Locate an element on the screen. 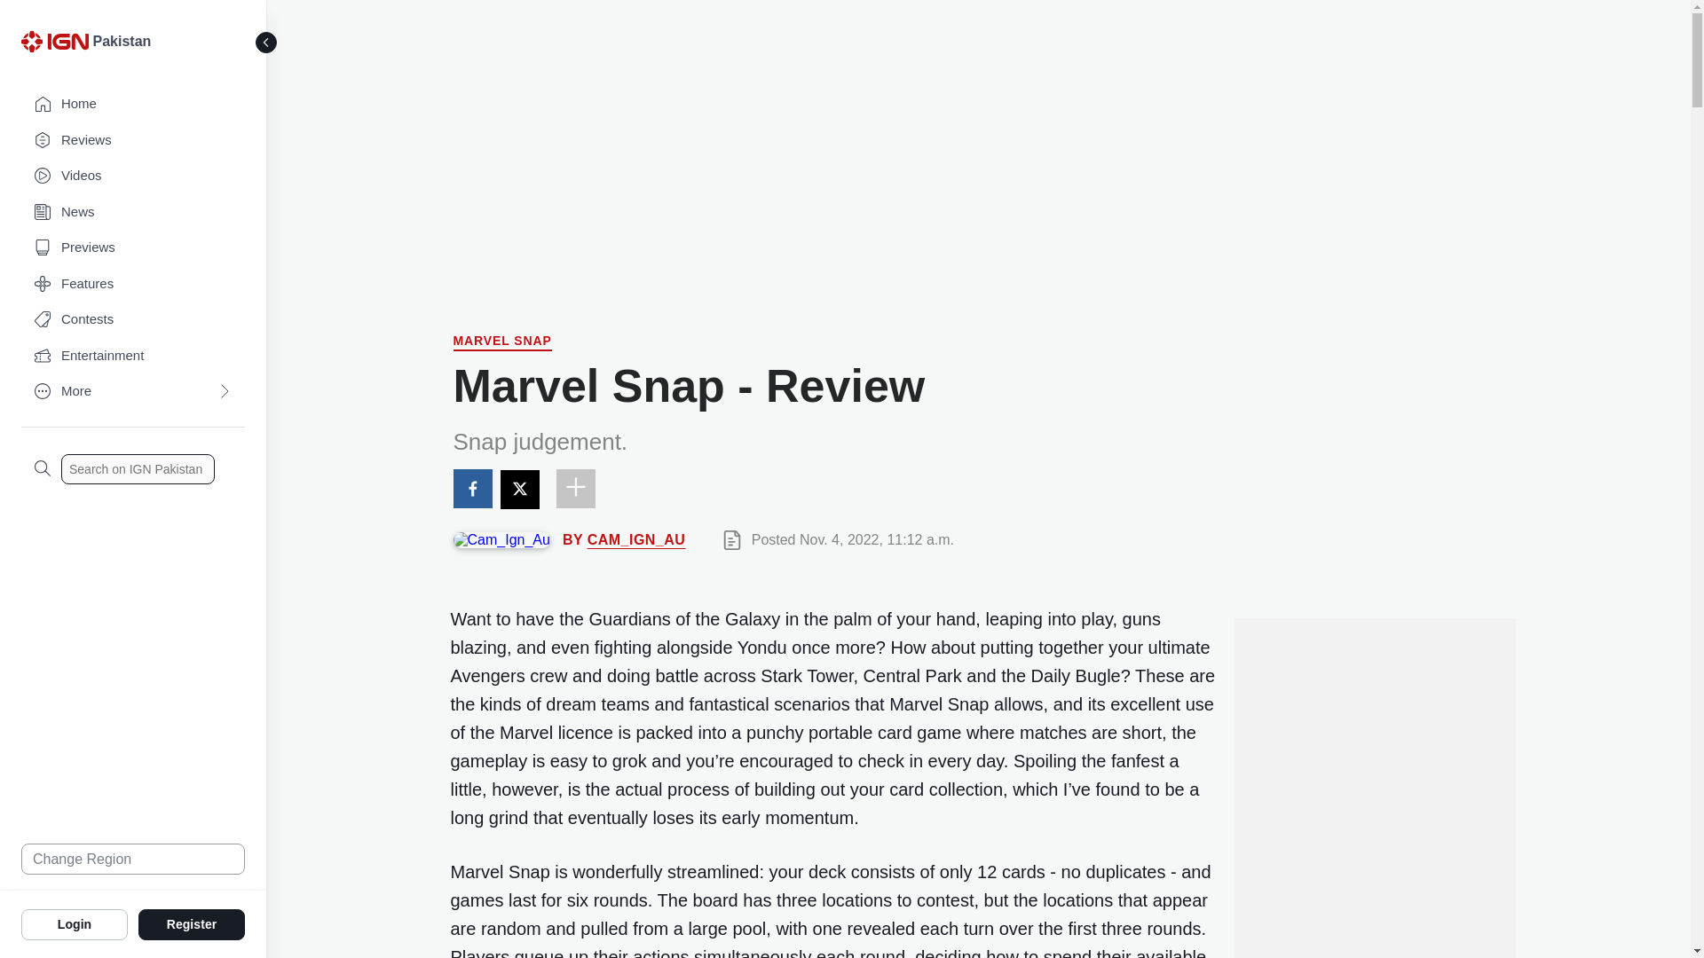 The image size is (1704, 958). Reviews is located at coordinates (133, 140).